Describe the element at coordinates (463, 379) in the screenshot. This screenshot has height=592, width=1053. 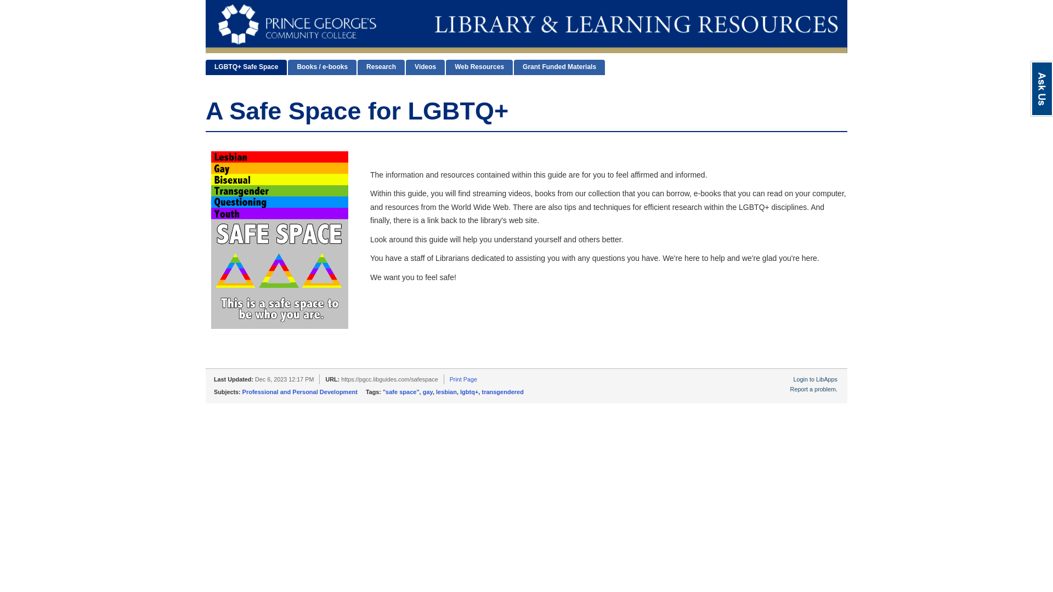
I see `Print Page` at that location.